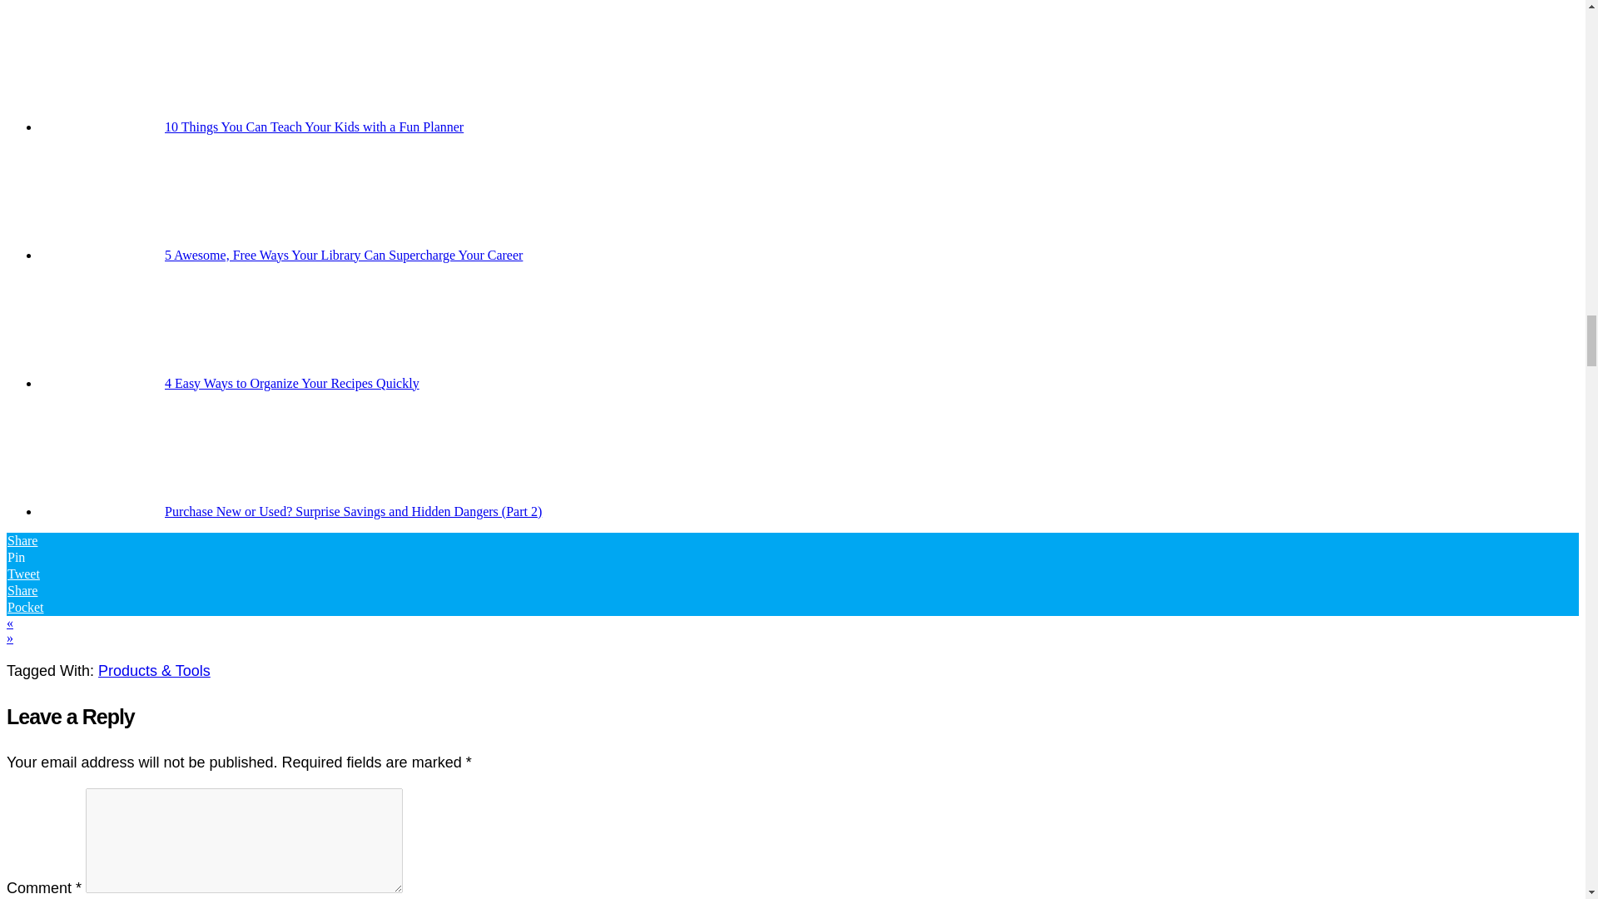 The image size is (1598, 899). I want to click on 10 Things You Can Teach Your Kids with a Fun Planner, so click(313, 127).